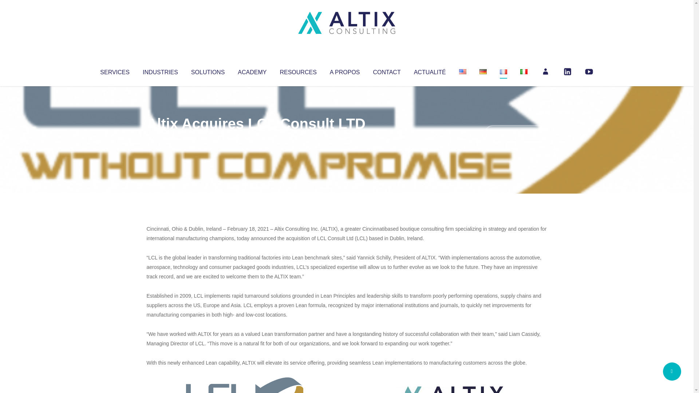 Image resolution: width=699 pixels, height=393 pixels. Describe the element at coordinates (160, 71) in the screenshot. I see `INDUSTRIES` at that location.